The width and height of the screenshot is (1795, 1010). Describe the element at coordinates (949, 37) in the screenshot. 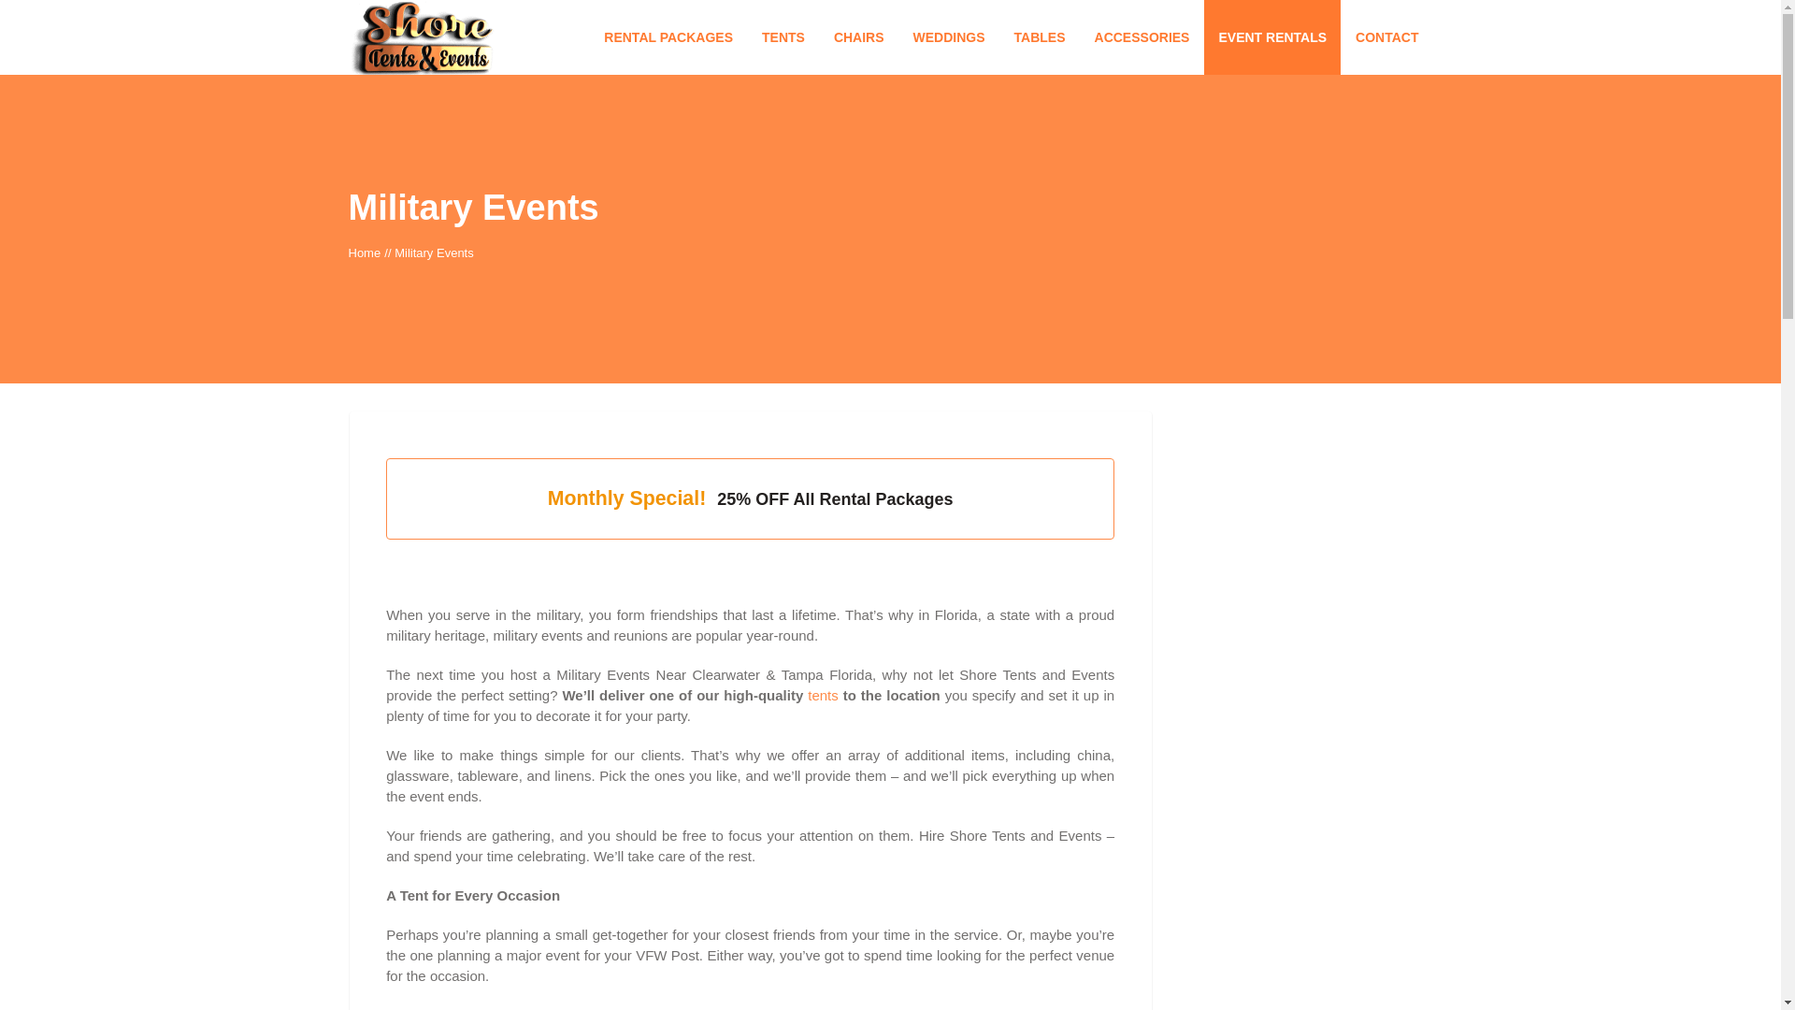

I see `WEDDINGS` at that location.